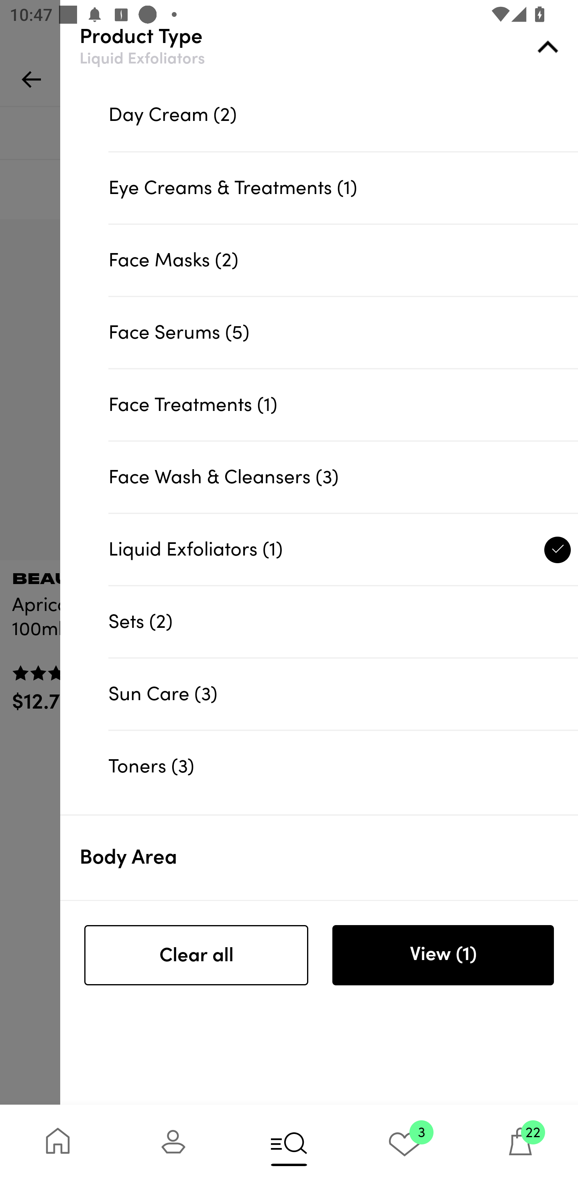  Describe the element at coordinates (343, 549) in the screenshot. I see `Liquid Exfoliators (1) ` at that location.